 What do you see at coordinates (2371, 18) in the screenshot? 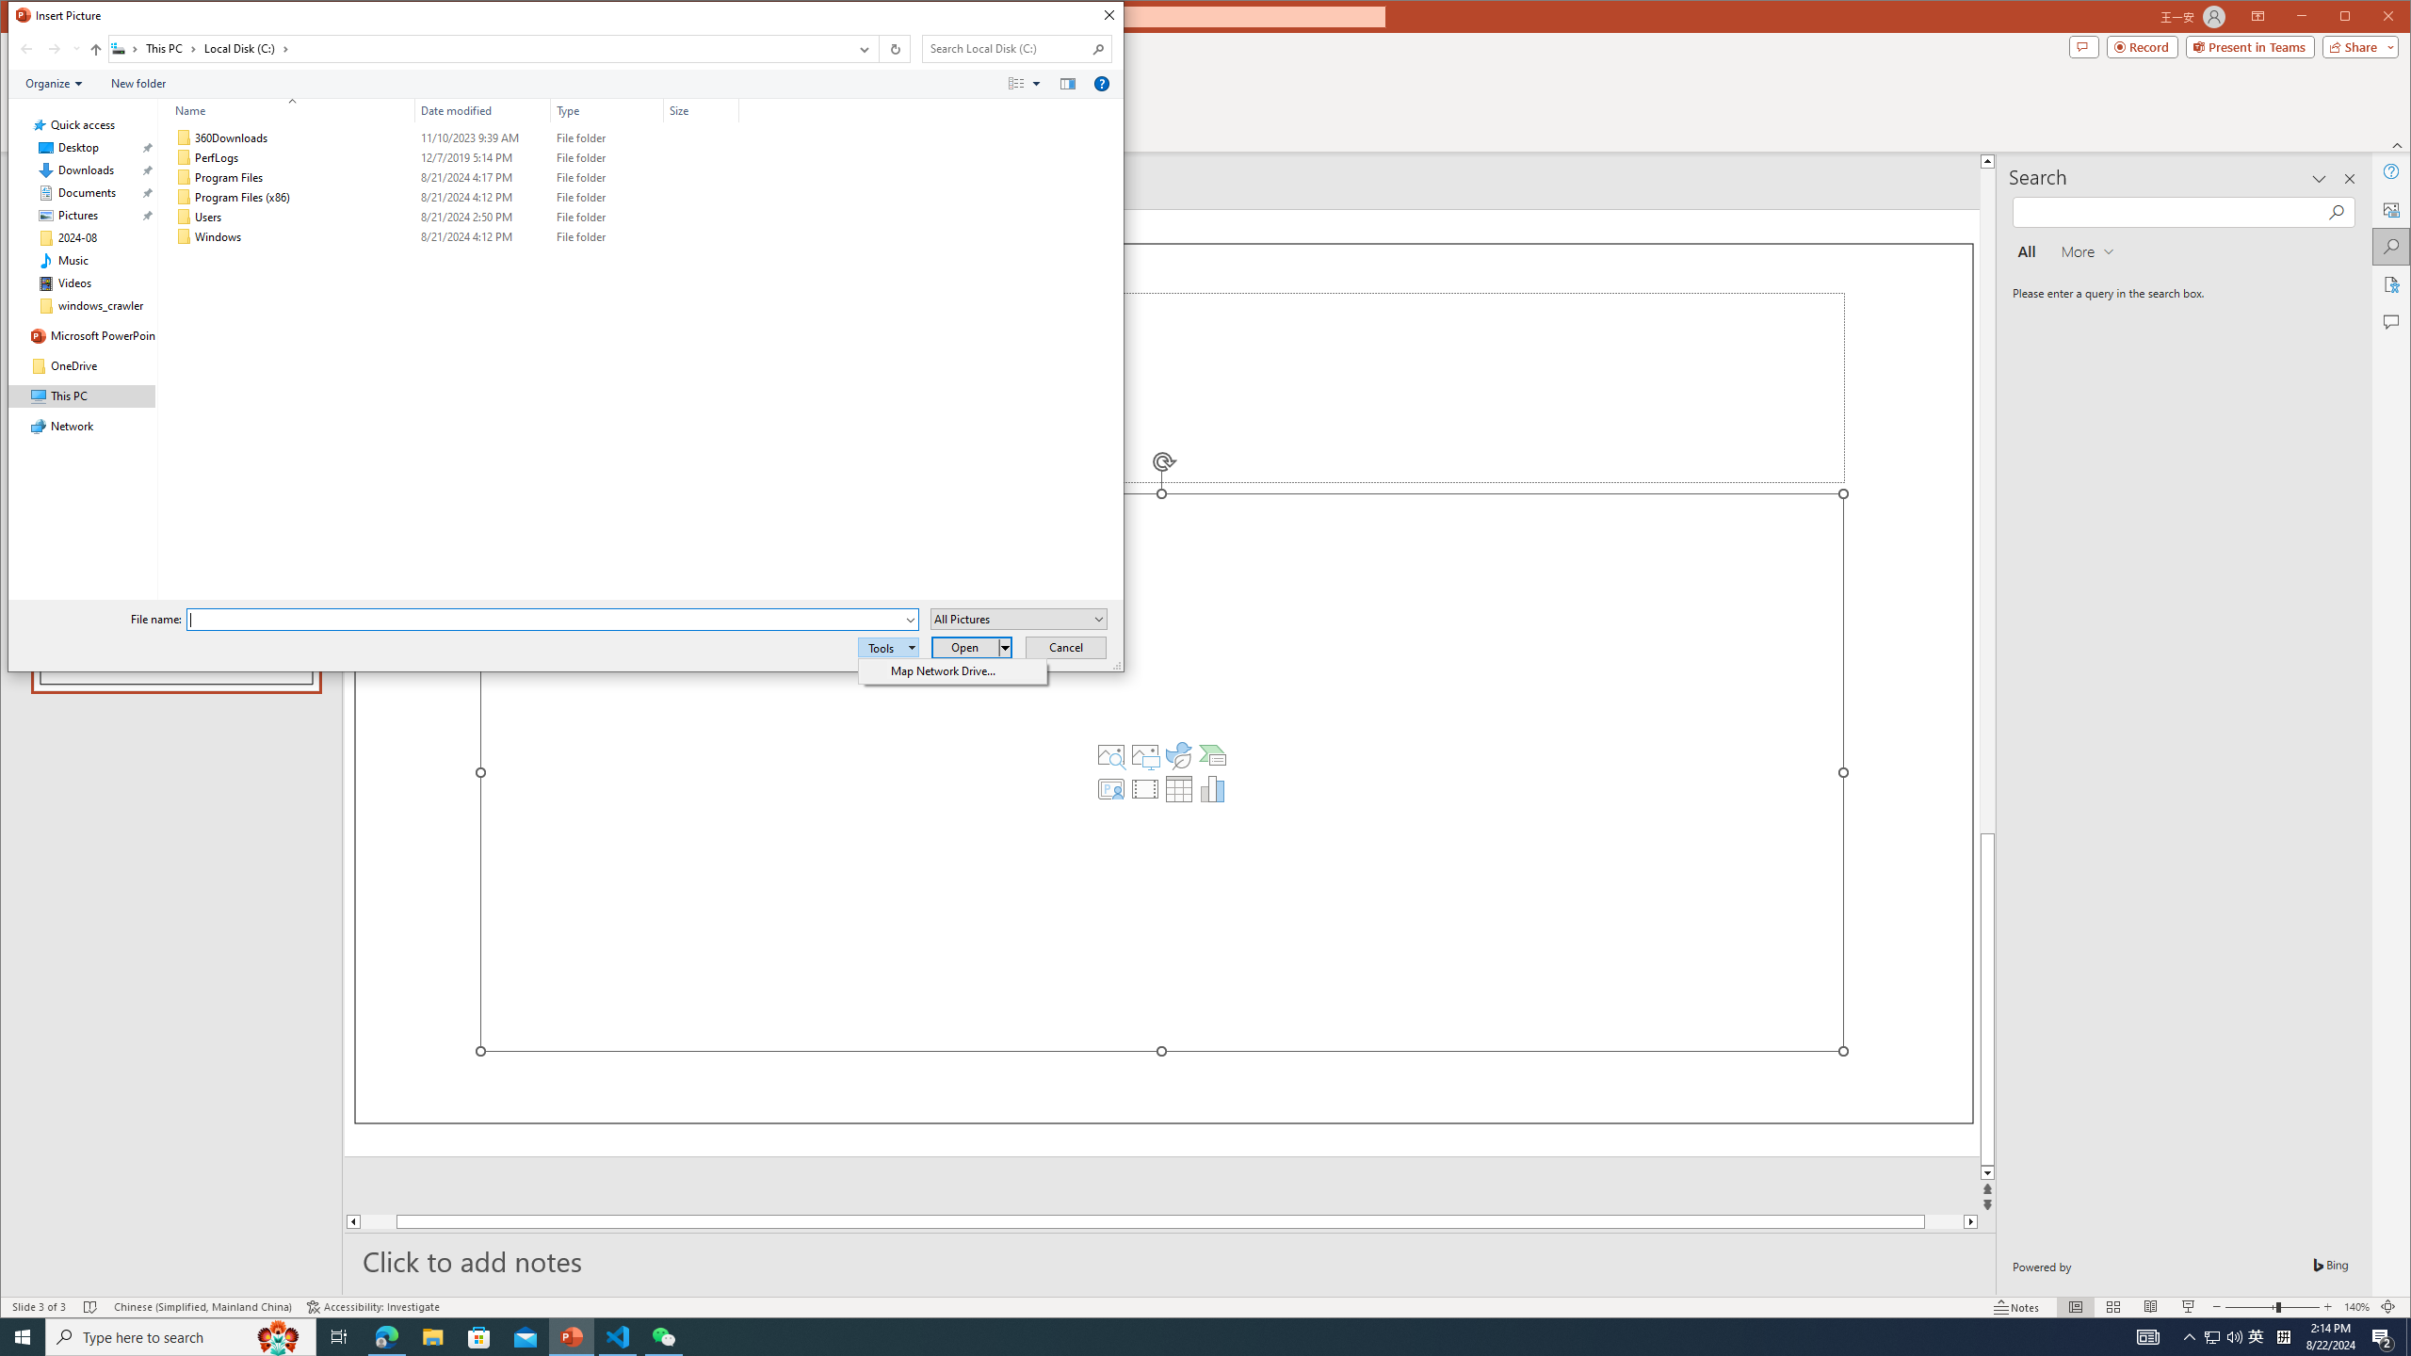
I see `Maximize` at bounding box center [2371, 18].